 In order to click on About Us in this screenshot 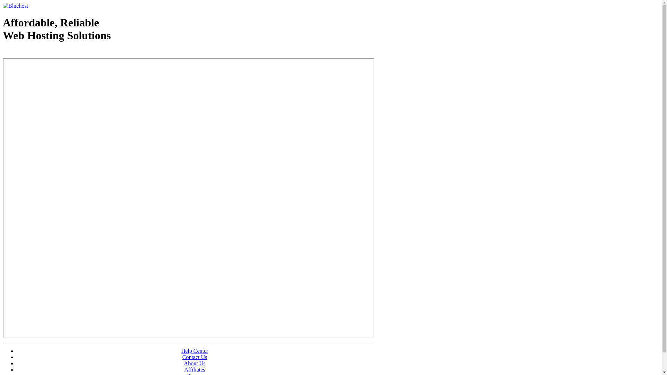, I will do `click(195, 363)`.